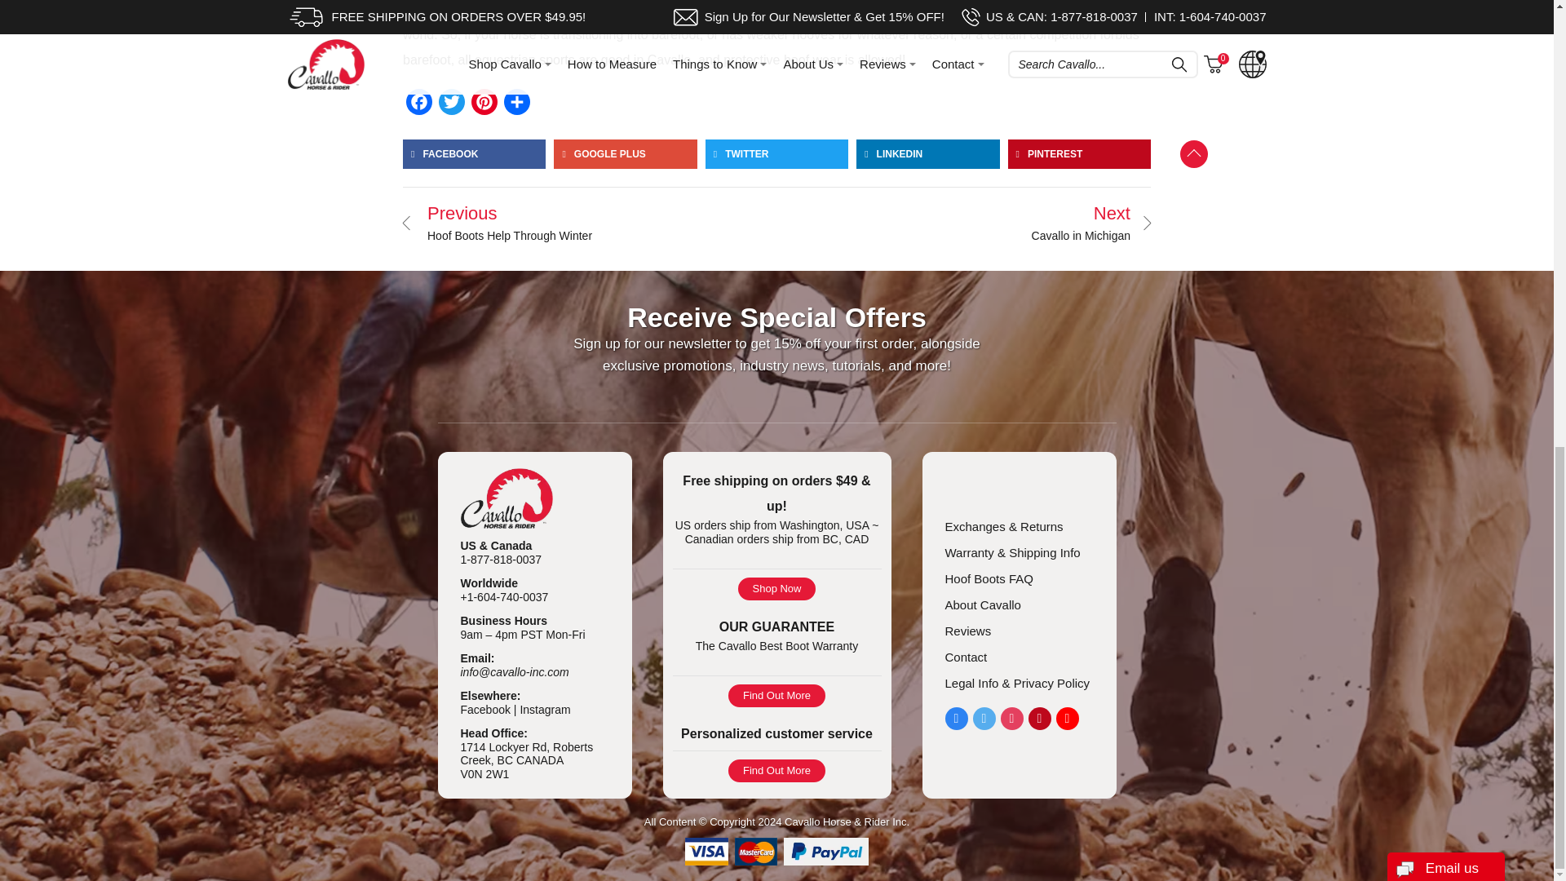 Image resolution: width=1566 pixels, height=881 pixels. I want to click on Twitter, so click(452, 102).